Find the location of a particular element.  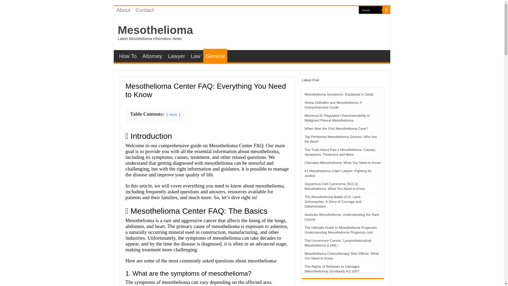

General is located at coordinates (215, 56).